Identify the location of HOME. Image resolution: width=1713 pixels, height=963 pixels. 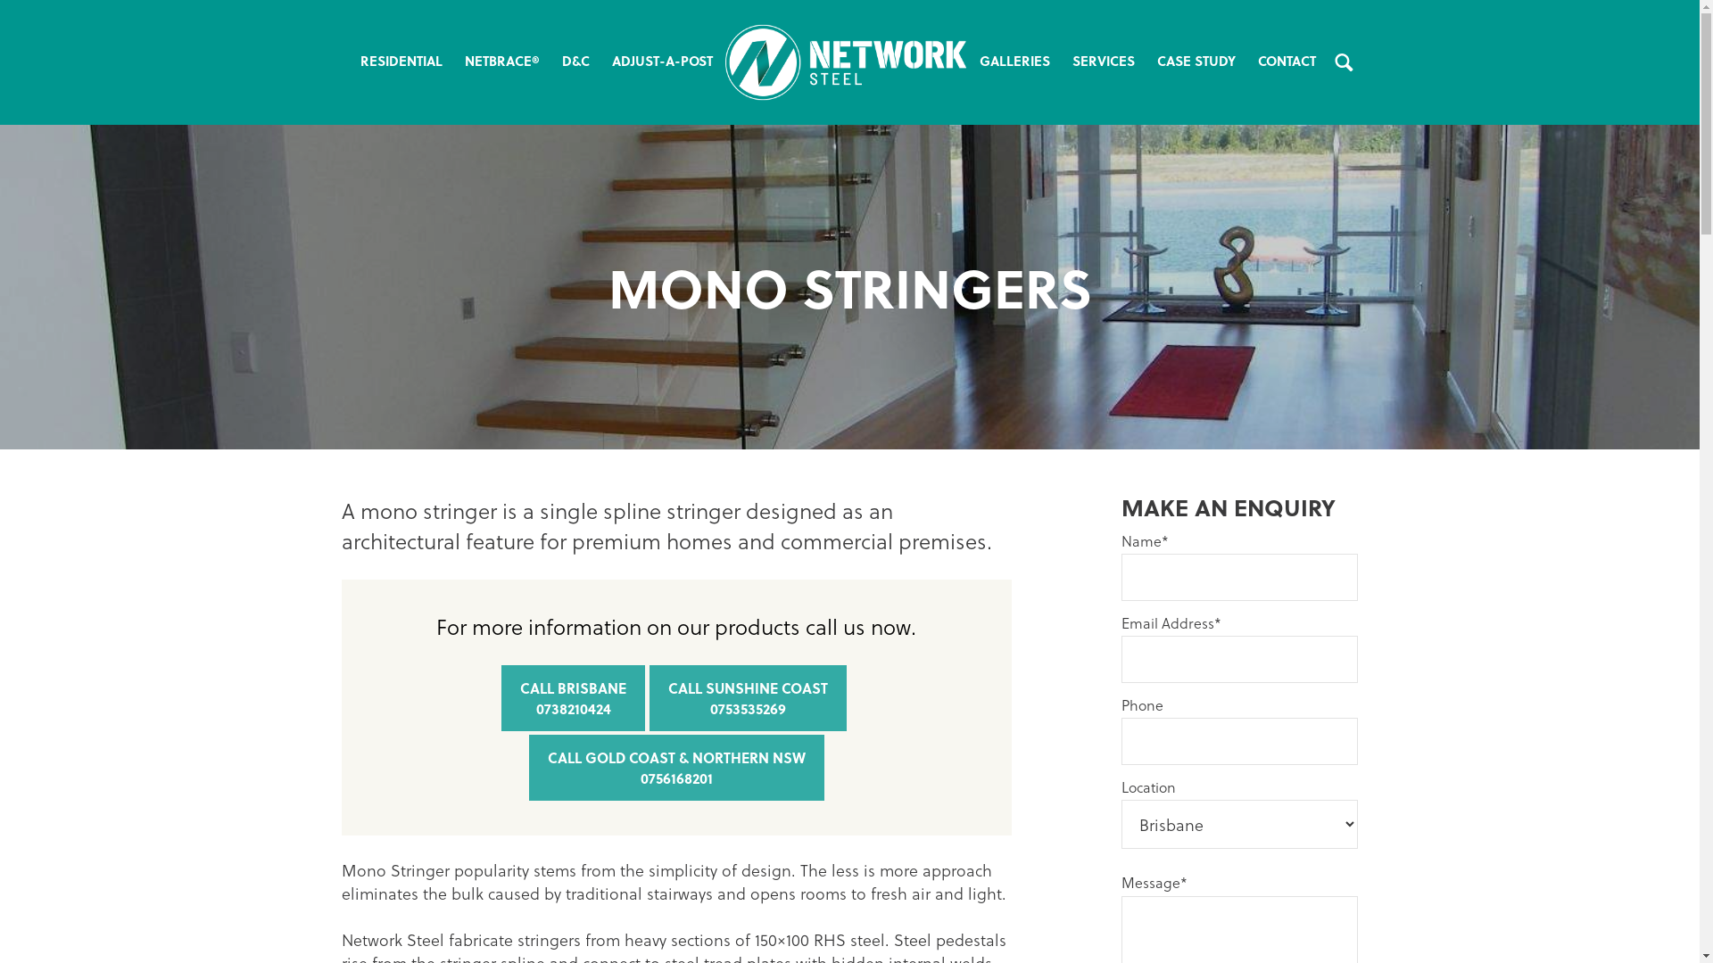
(846, 62).